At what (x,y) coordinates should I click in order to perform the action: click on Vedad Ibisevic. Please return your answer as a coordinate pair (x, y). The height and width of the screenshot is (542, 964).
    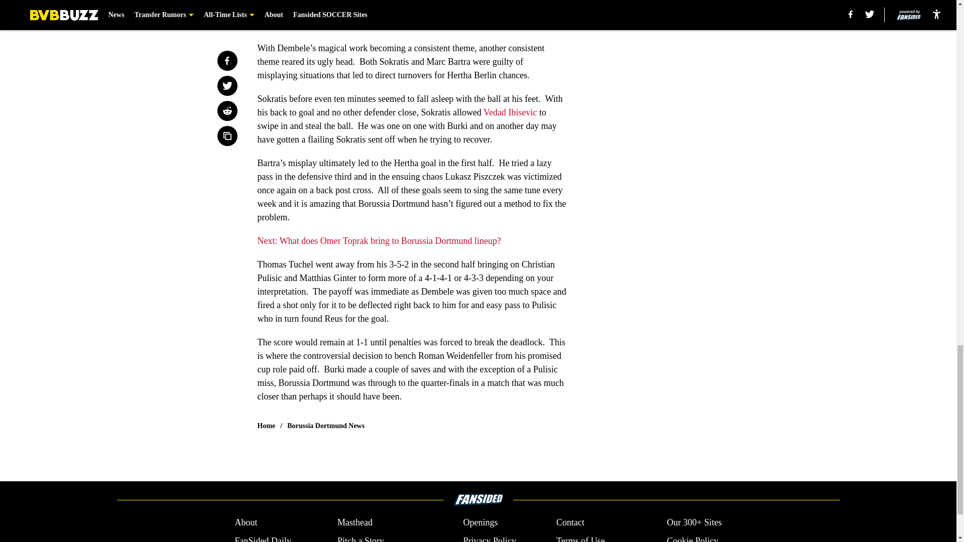
    Looking at the image, I should click on (510, 112).